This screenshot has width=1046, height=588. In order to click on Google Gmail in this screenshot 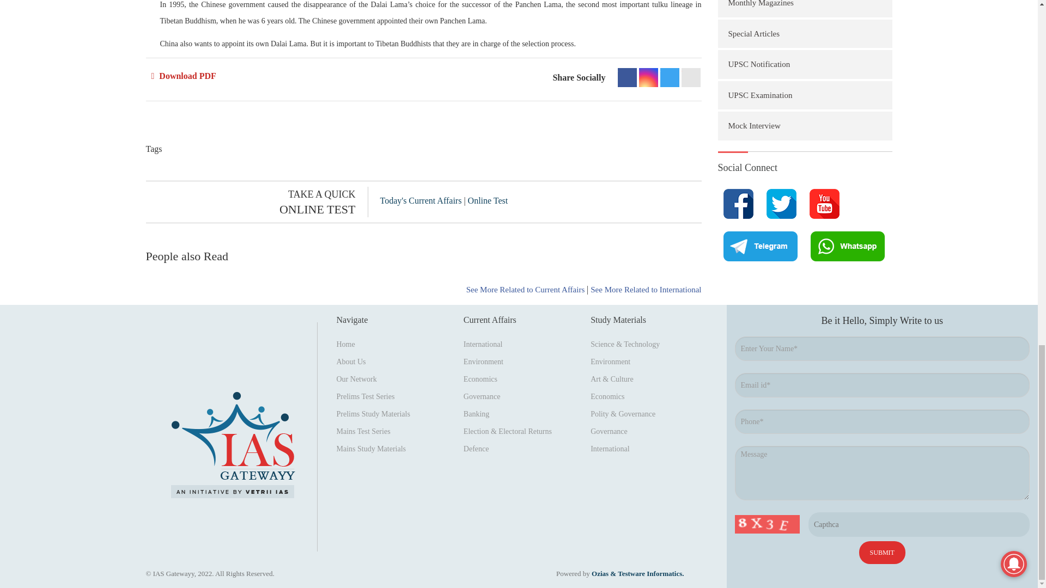, I will do `click(690, 77)`.